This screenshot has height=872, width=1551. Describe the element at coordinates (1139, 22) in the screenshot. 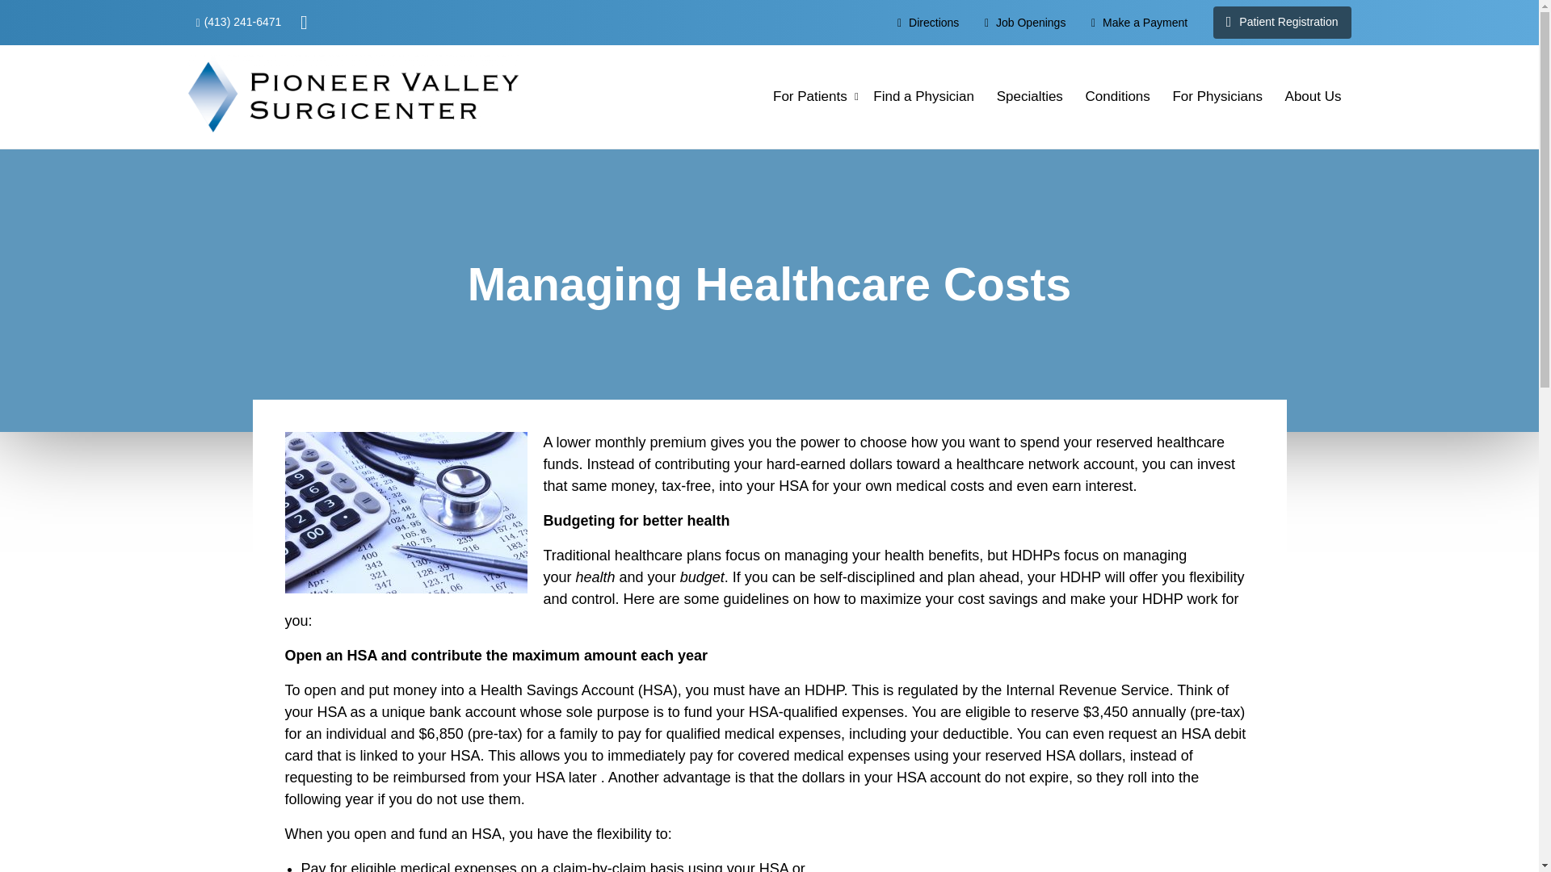

I see `Make a Payment` at that location.